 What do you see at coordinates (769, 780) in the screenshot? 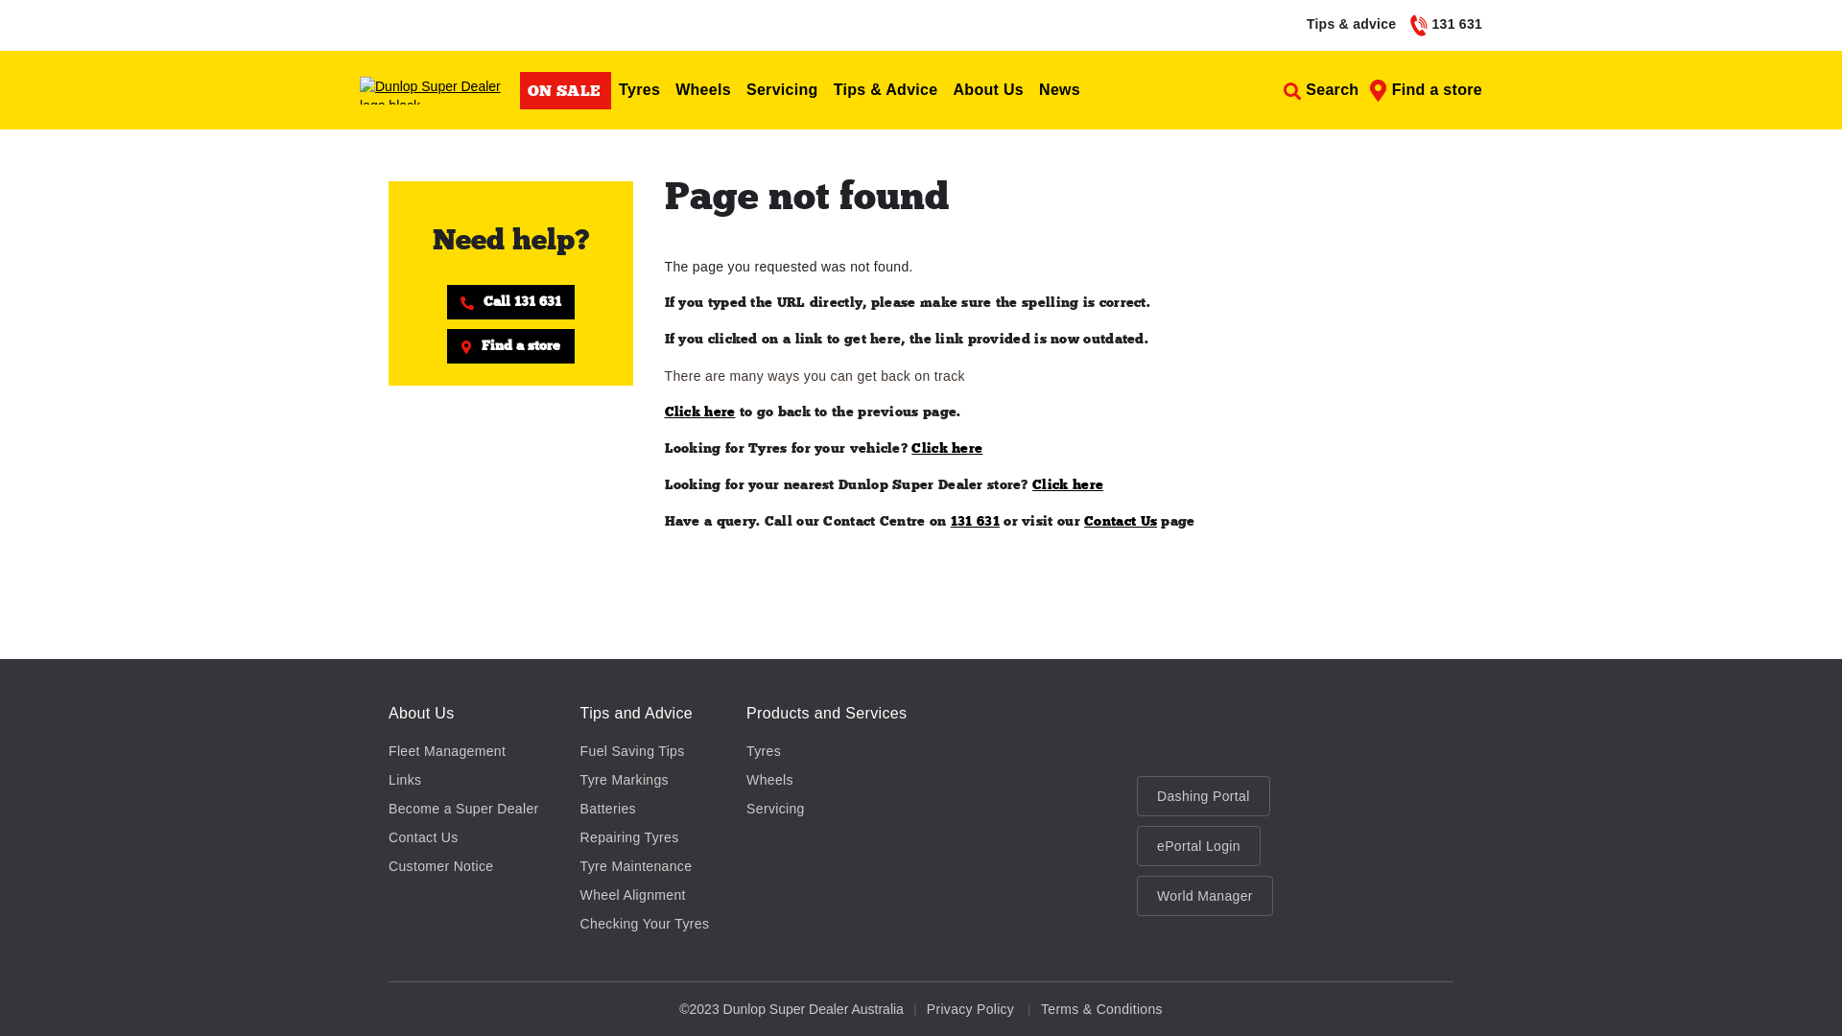
I see `Wheels` at bounding box center [769, 780].